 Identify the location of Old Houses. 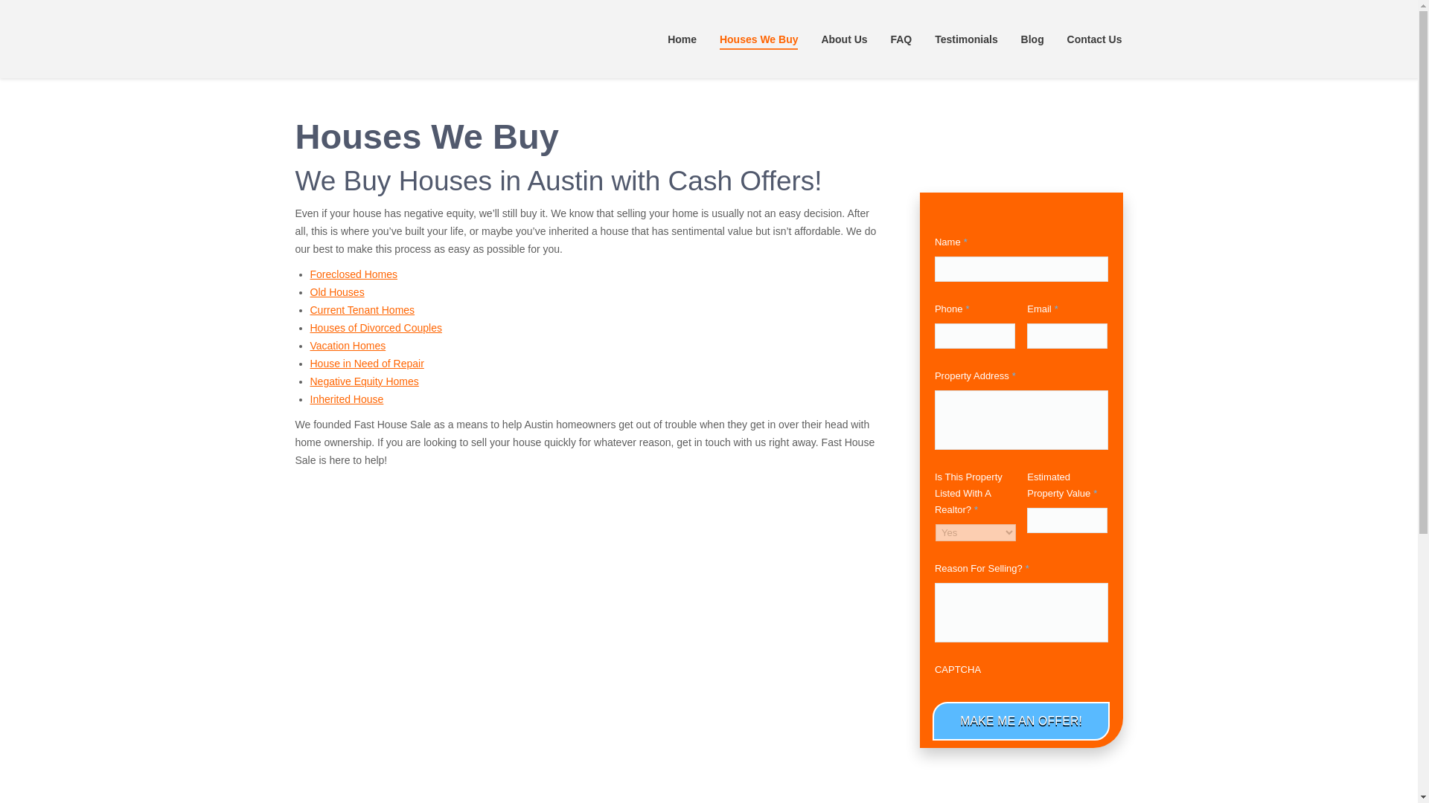
(336, 291).